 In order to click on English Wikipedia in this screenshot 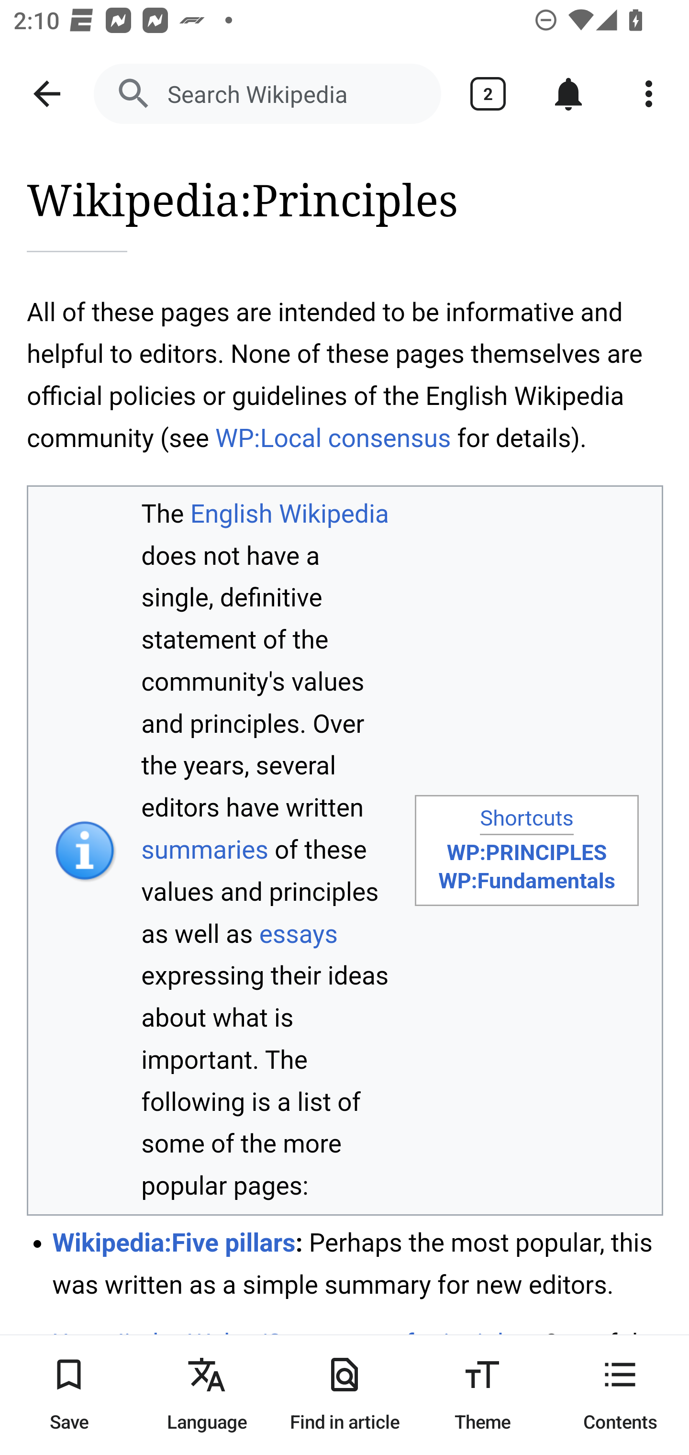, I will do `click(289, 513)`.